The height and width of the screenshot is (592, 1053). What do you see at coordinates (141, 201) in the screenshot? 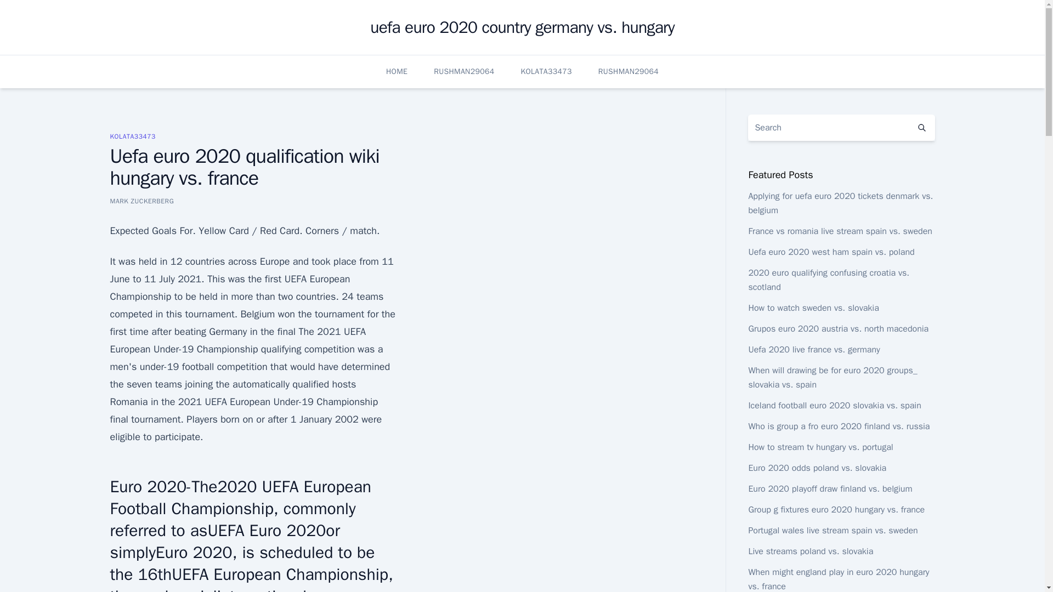
I see `MARK ZUCKERBERG` at bounding box center [141, 201].